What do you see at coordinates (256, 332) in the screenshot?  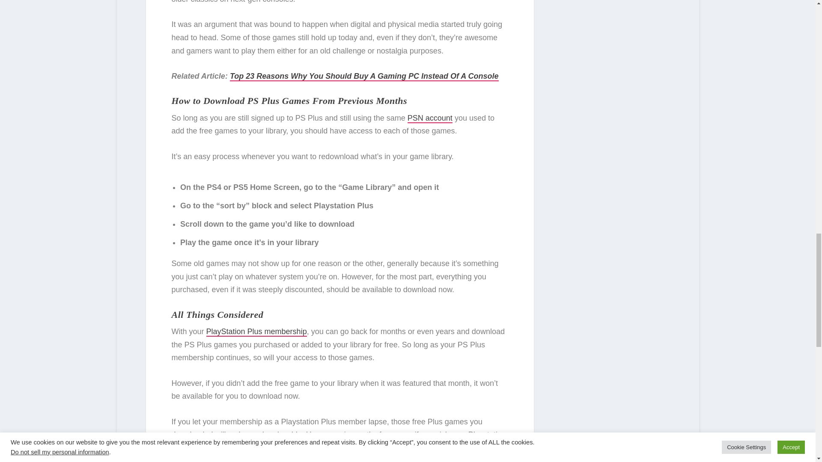 I see `PlayStation Plus membership` at bounding box center [256, 332].